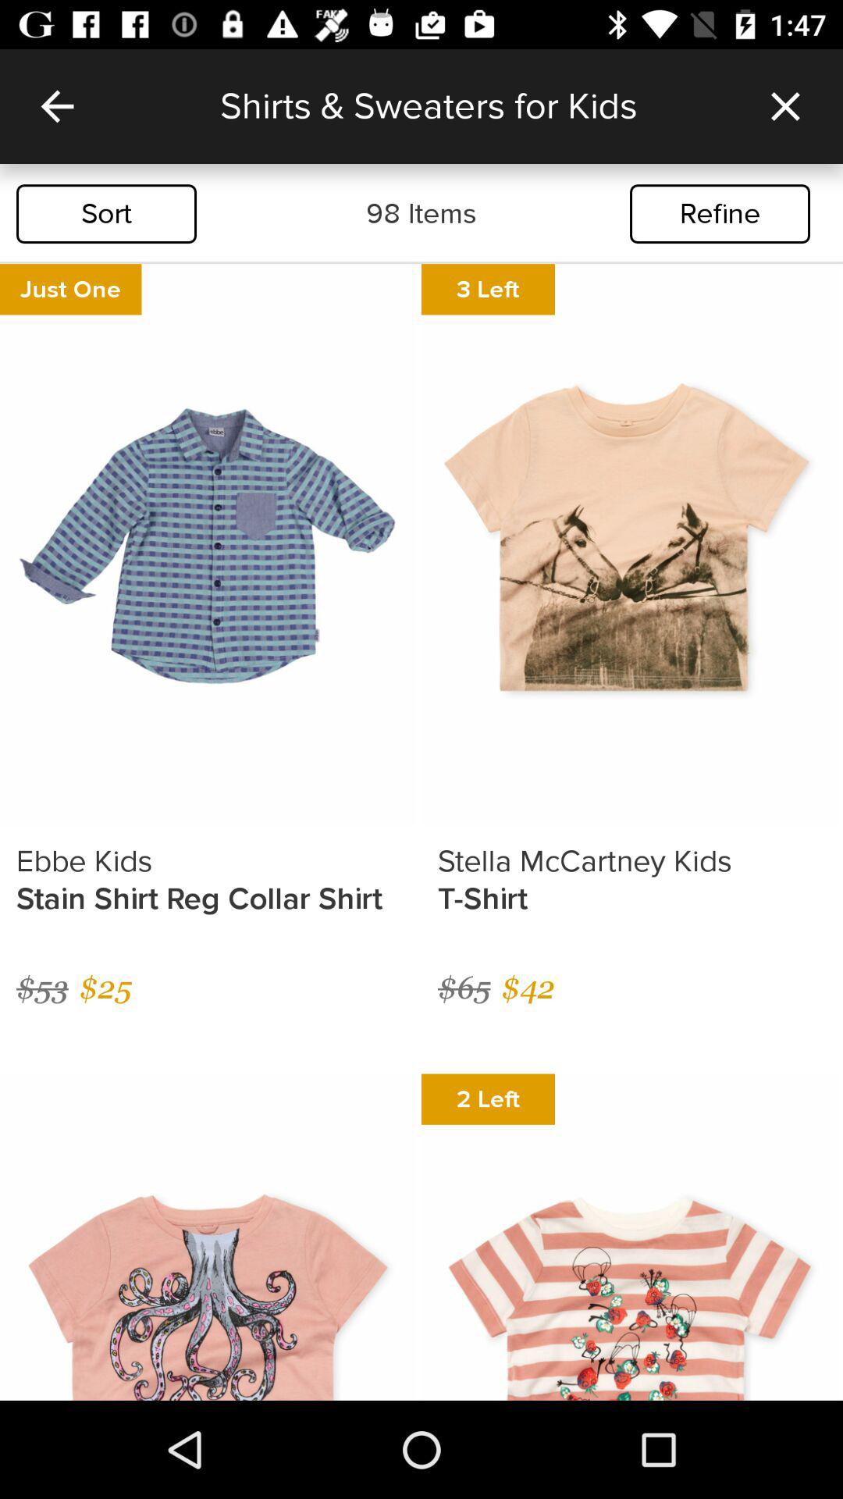 Image resolution: width=843 pixels, height=1499 pixels. What do you see at coordinates (630, 544) in the screenshot?
I see `select the second image` at bounding box center [630, 544].